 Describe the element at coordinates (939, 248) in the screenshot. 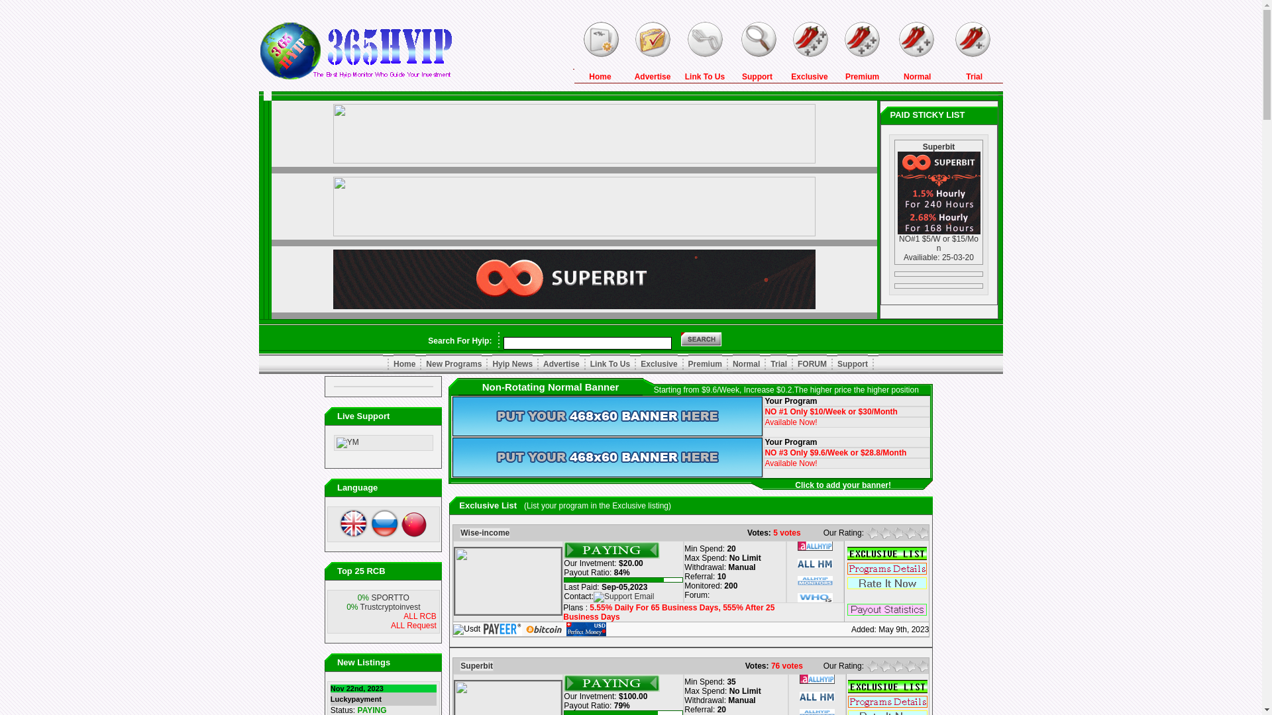

I see `NO#1 $5/W or $15/Mon
Availiable: 25-03-20` at that location.